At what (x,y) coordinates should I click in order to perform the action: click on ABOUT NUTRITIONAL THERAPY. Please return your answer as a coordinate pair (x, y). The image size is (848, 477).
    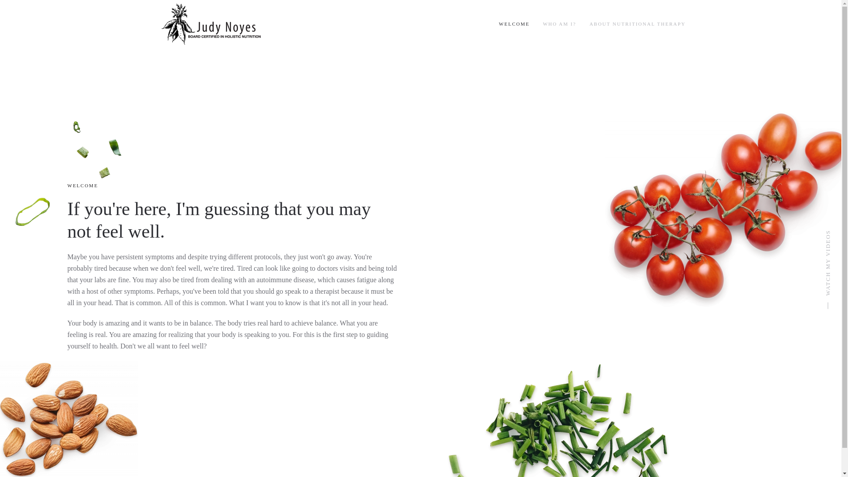
    Looking at the image, I should click on (638, 24).